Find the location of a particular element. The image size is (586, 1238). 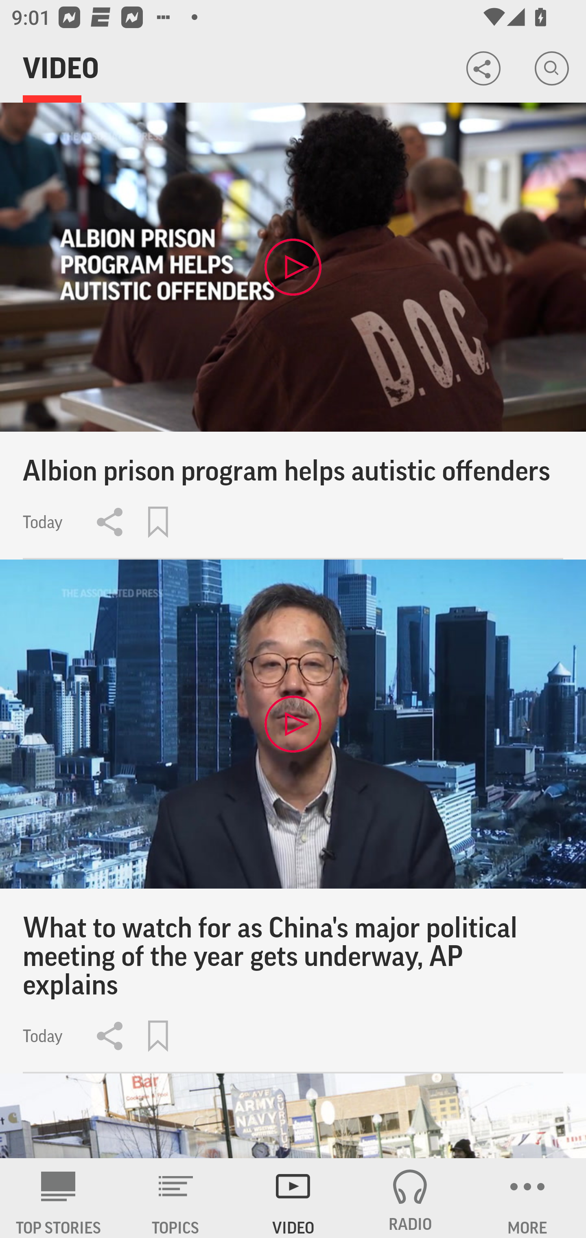

MORE is located at coordinates (527, 1198).